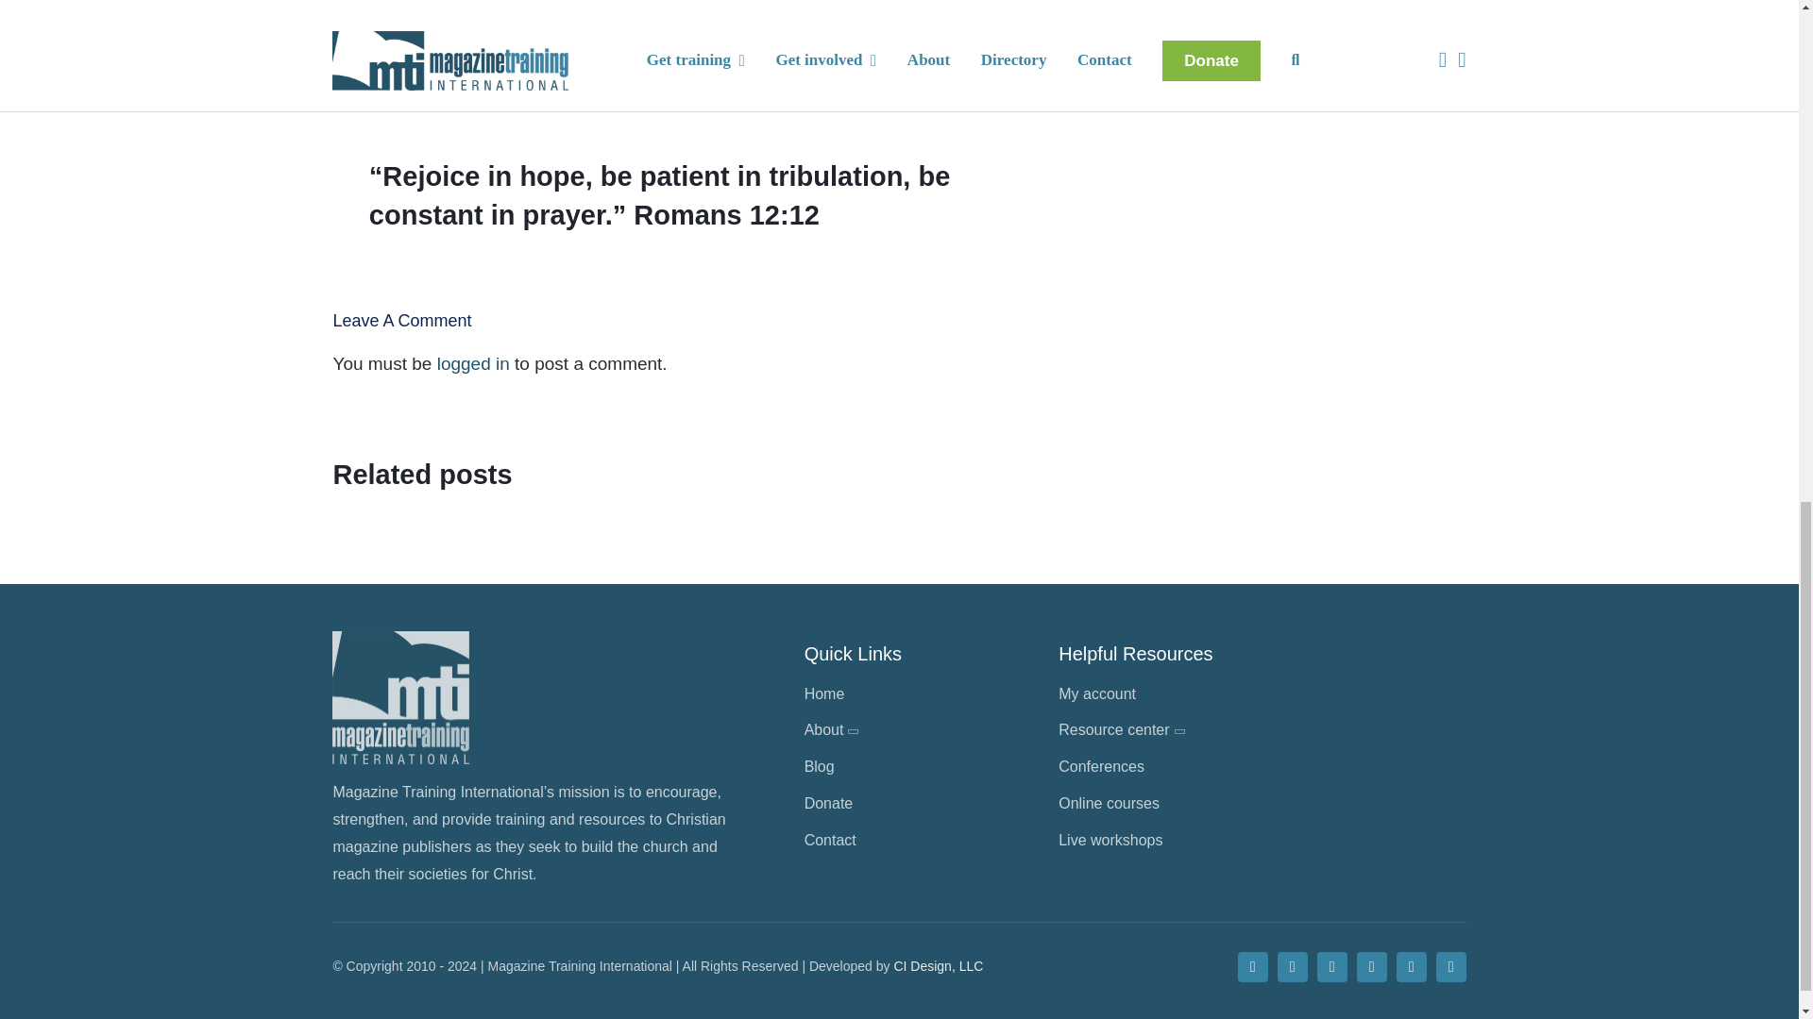 This screenshot has width=1813, height=1019. Describe the element at coordinates (472, 363) in the screenshot. I see `logged in` at that location.